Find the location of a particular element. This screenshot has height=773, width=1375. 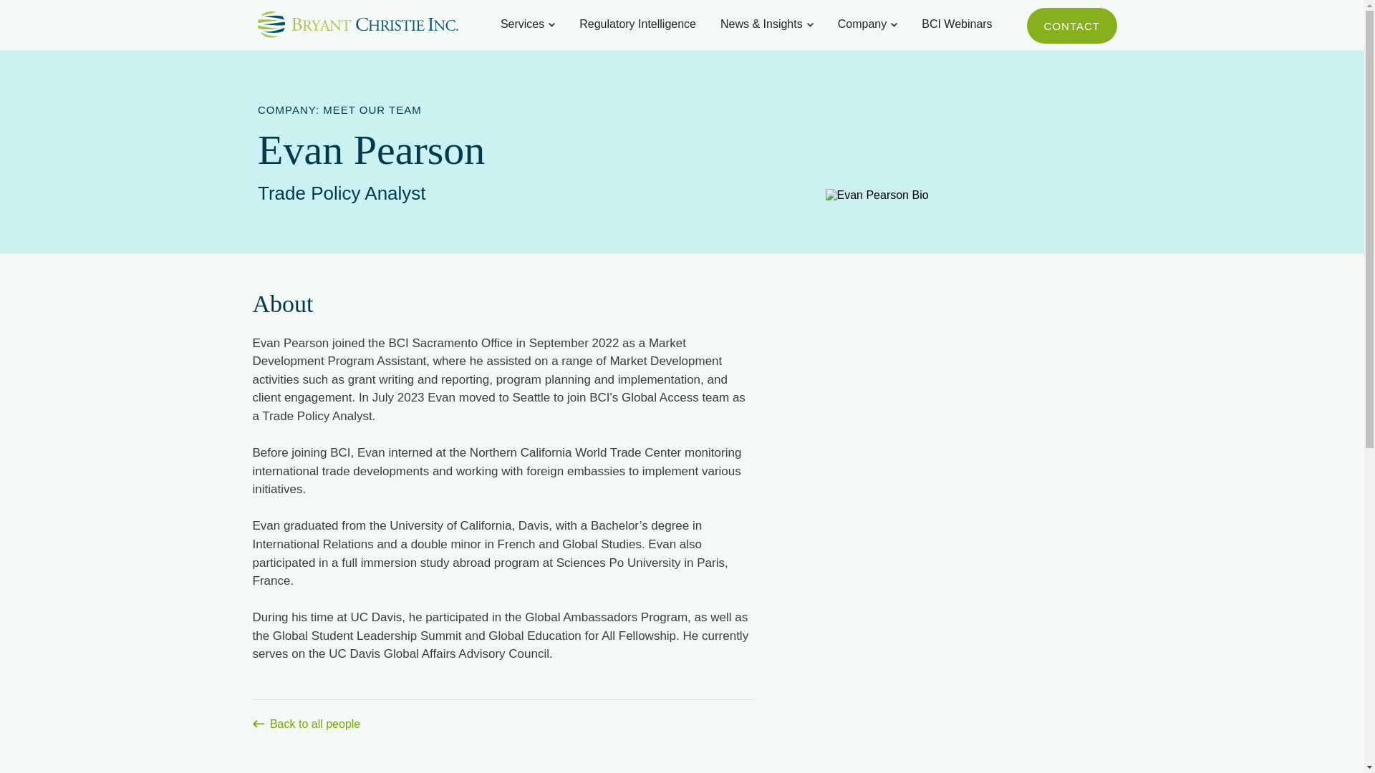

CONTACT is located at coordinates (1071, 25).